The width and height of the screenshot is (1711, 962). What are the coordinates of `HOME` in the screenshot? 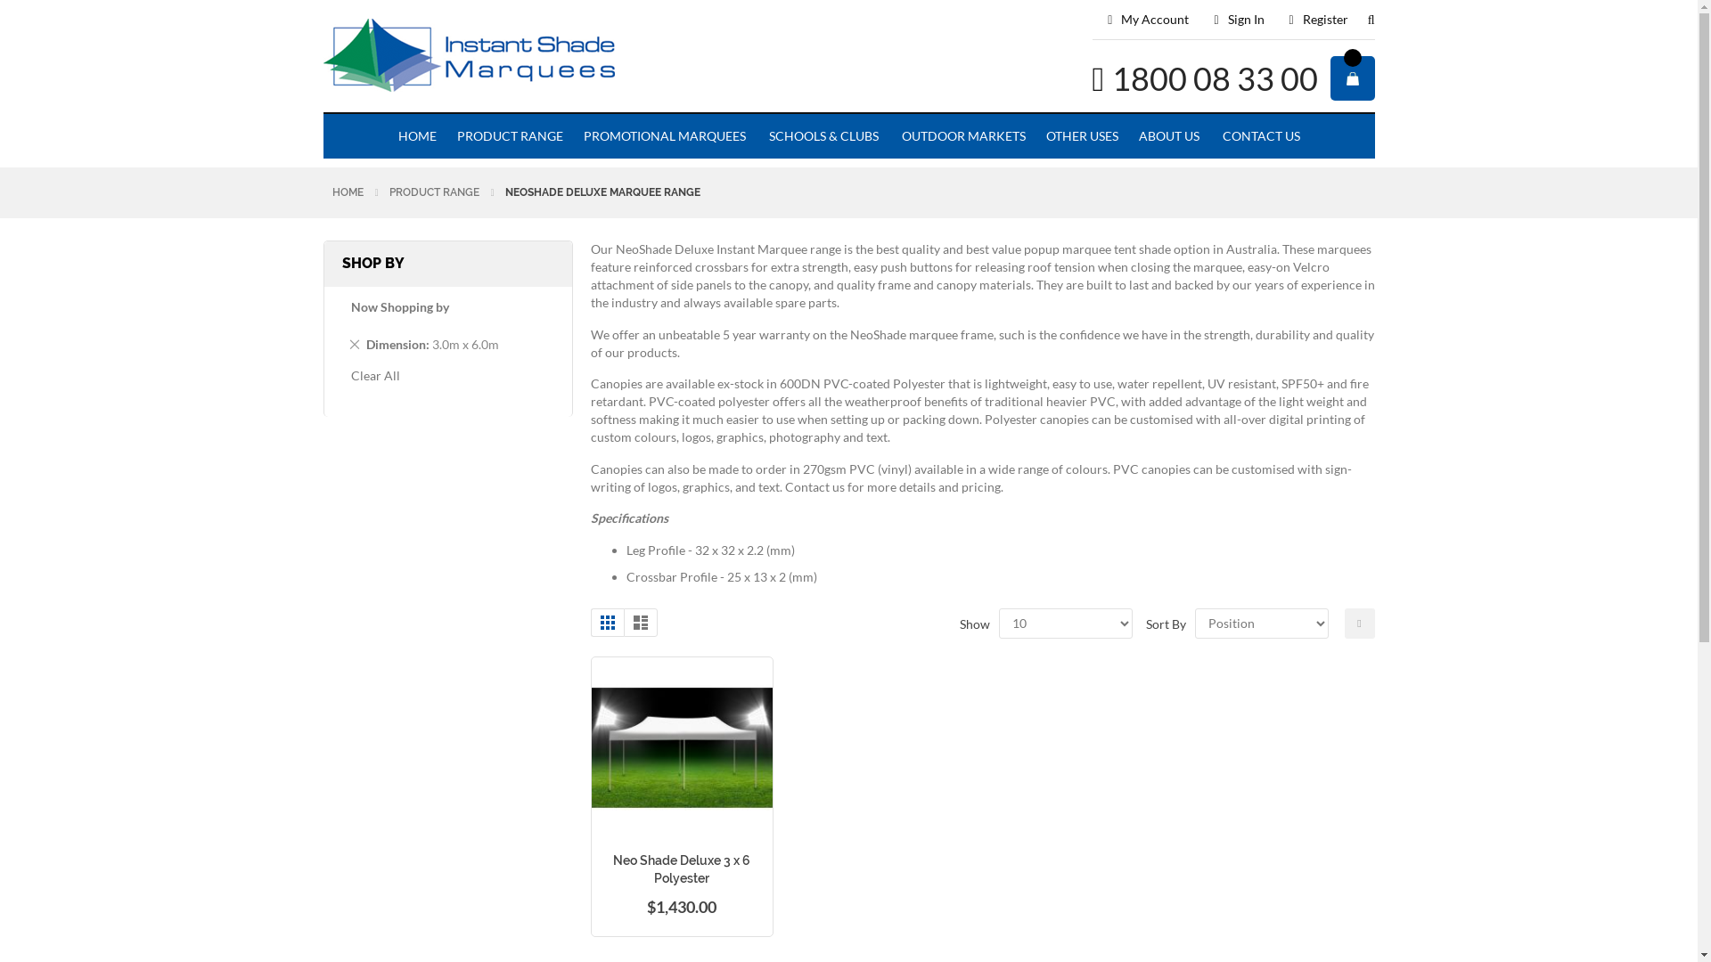 It's located at (417, 136).